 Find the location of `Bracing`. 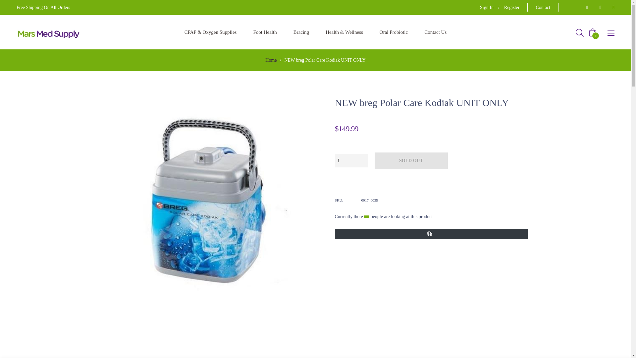

Bracing is located at coordinates (301, 32).